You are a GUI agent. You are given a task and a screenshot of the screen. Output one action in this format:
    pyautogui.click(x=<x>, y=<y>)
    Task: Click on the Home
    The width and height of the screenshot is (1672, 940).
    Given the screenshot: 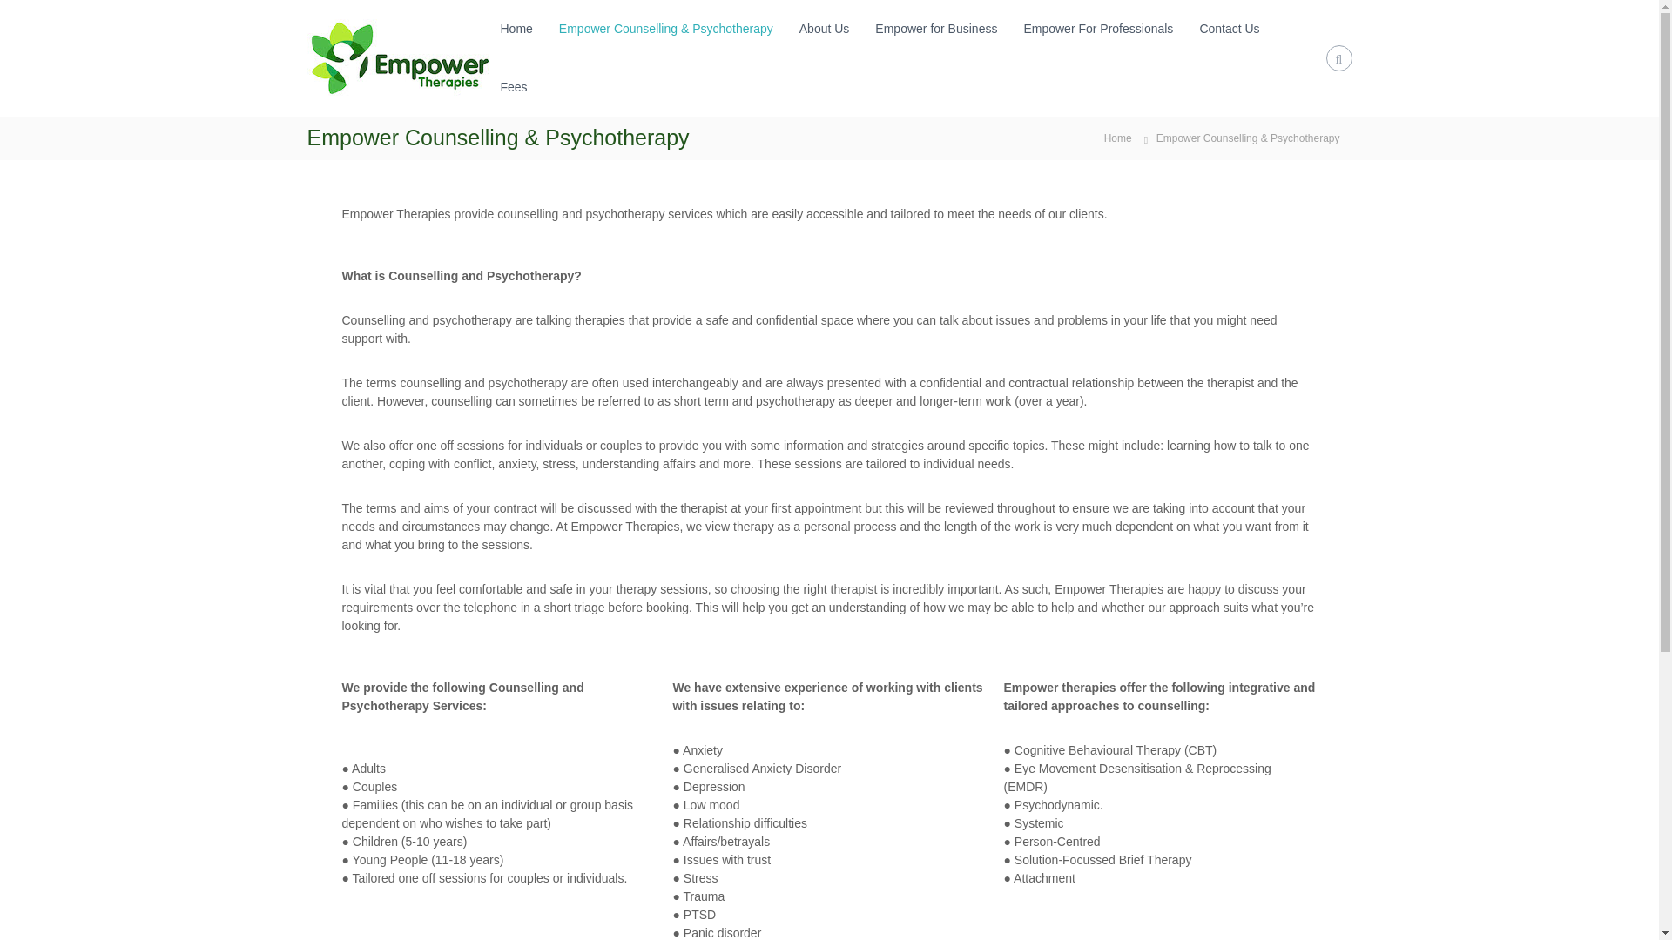 What is the action you would take?
    pyautogui.click(x=516, y=28)
    